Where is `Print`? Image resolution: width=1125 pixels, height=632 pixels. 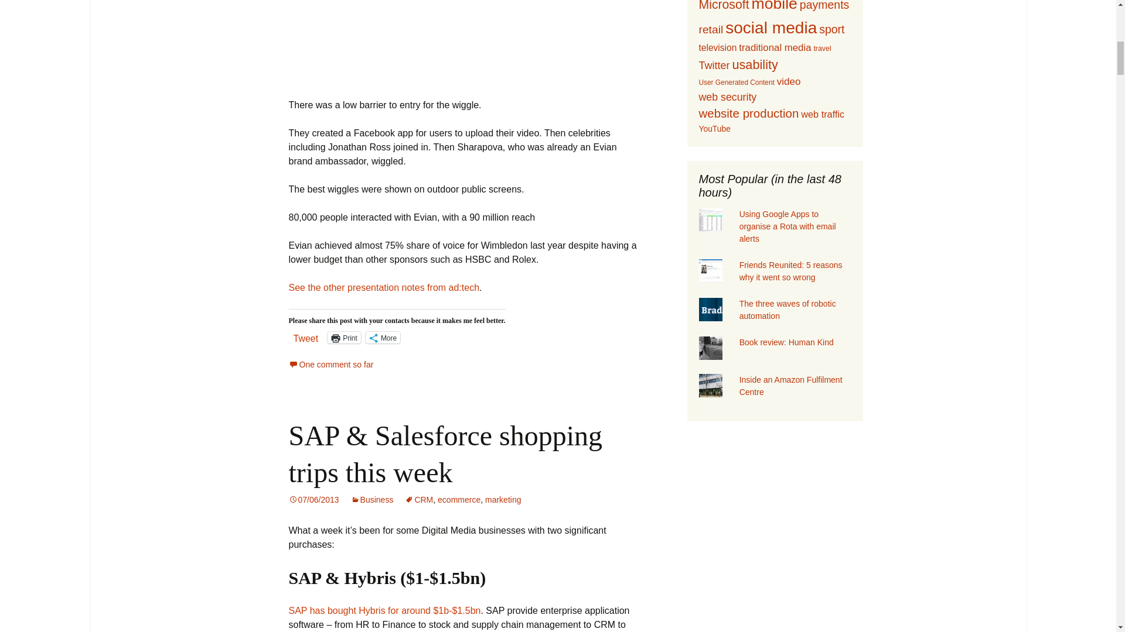
Print is located at coordinates (344, 338).